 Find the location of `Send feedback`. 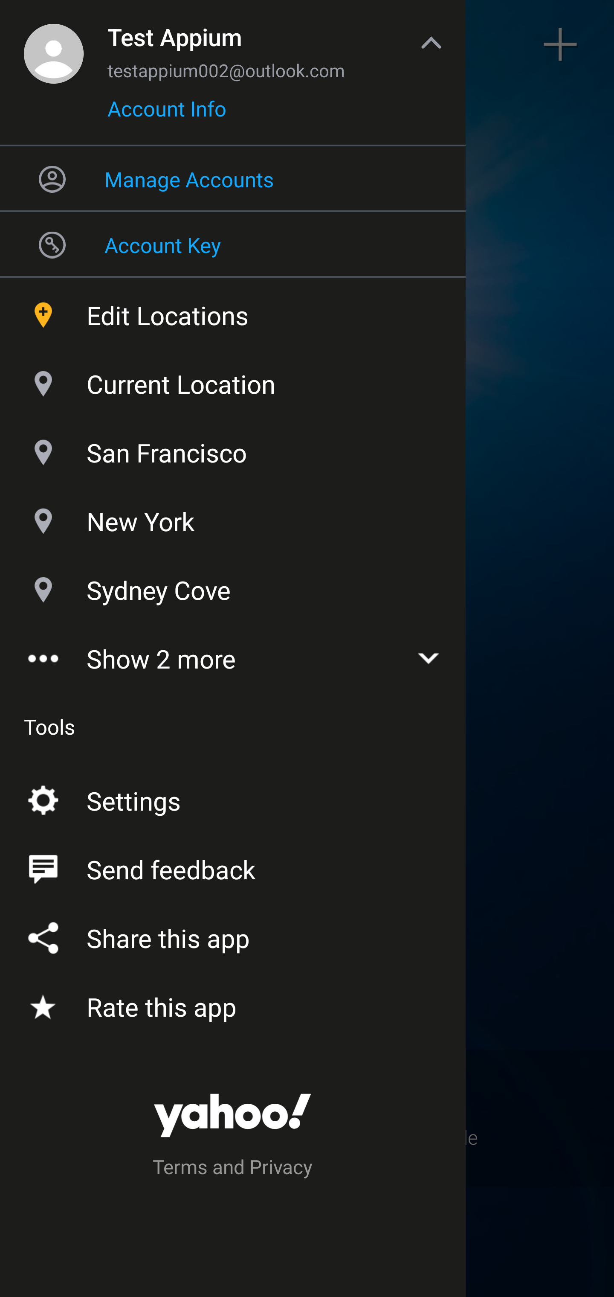

Send feedback is located at coordinates (233, 865).